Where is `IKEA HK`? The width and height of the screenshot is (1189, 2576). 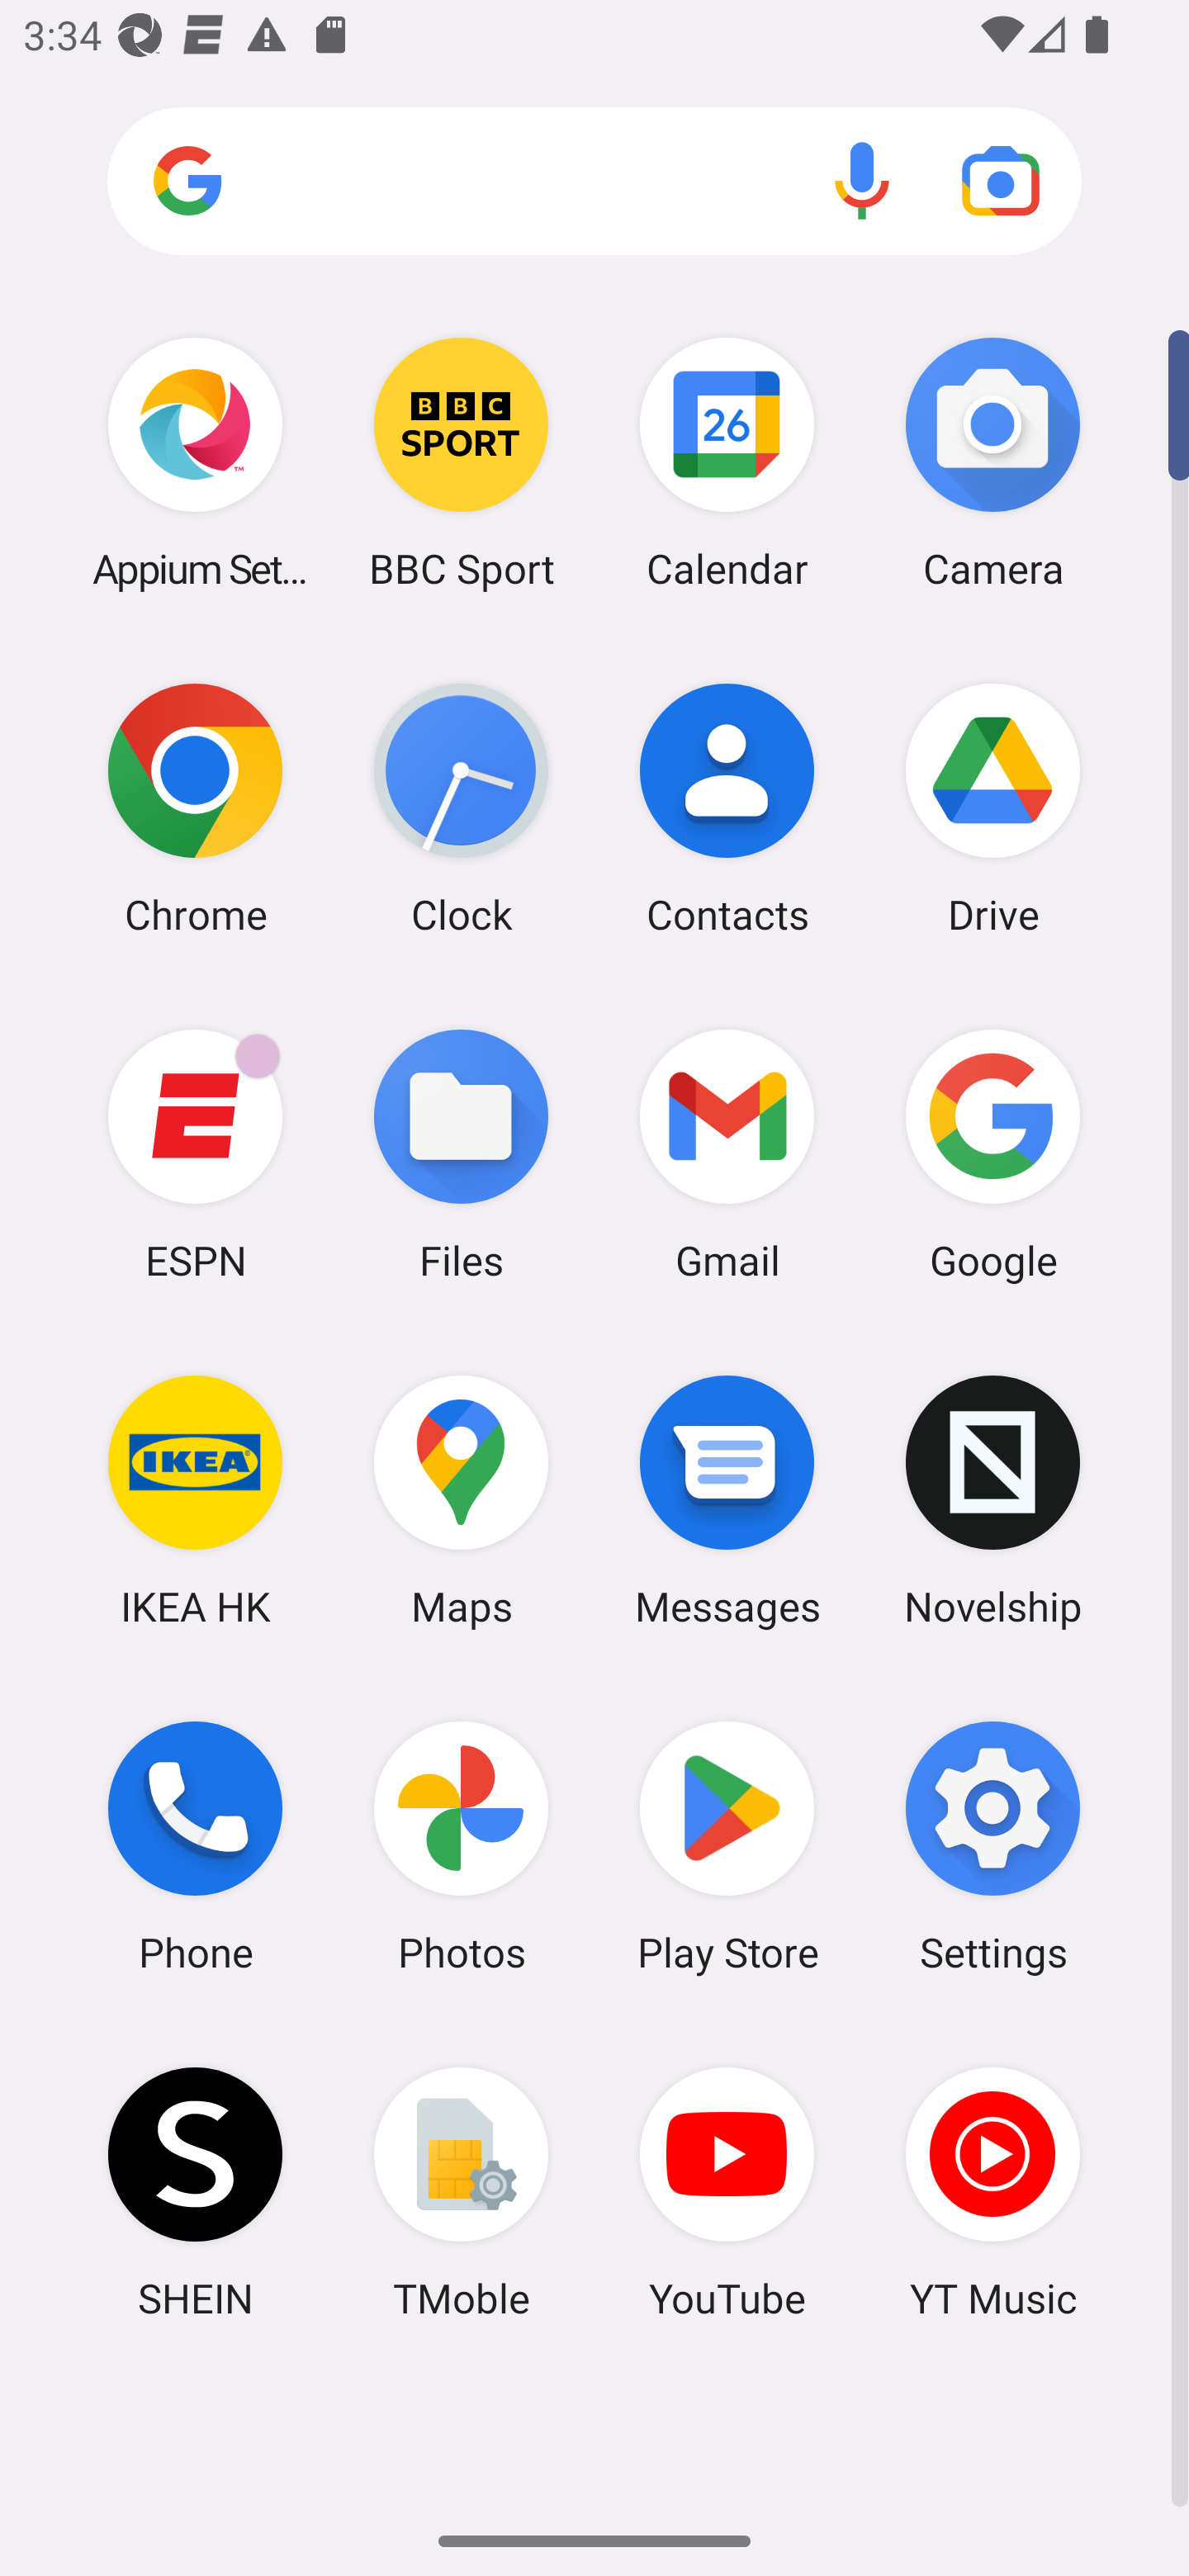
IKEA HK is located at coordinates (195, 1500).